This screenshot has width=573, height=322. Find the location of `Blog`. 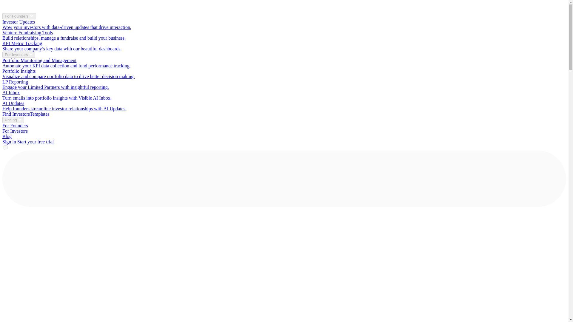

Blog is located at coordinates (7, 136).